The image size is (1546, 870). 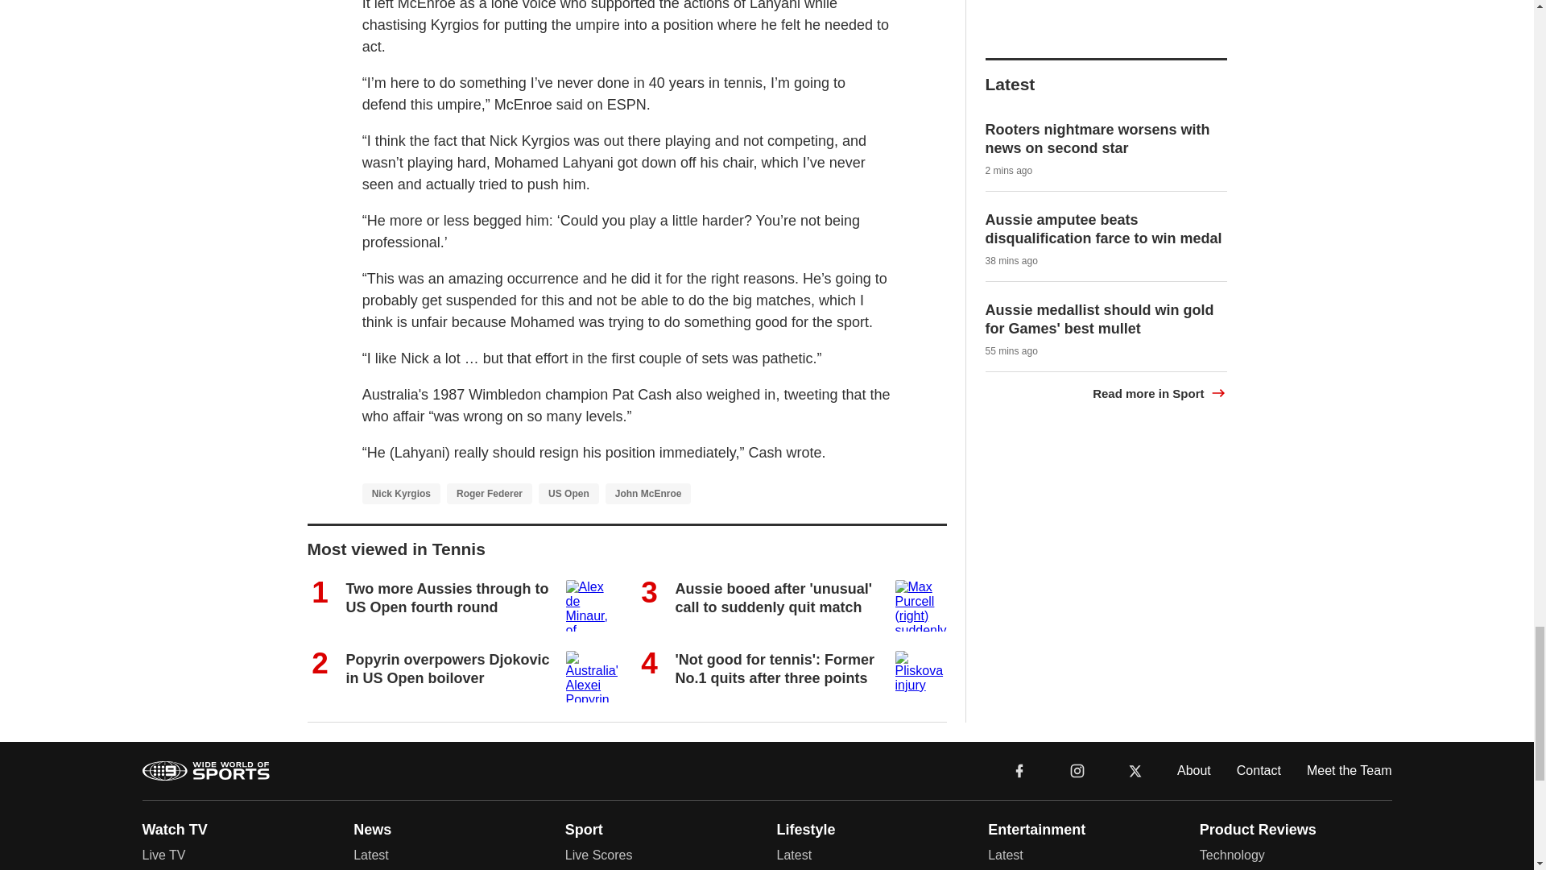 What do you see at coordinates (1135, 770) in the screenshot?
I see `x` at bounding box center [1135, 770].